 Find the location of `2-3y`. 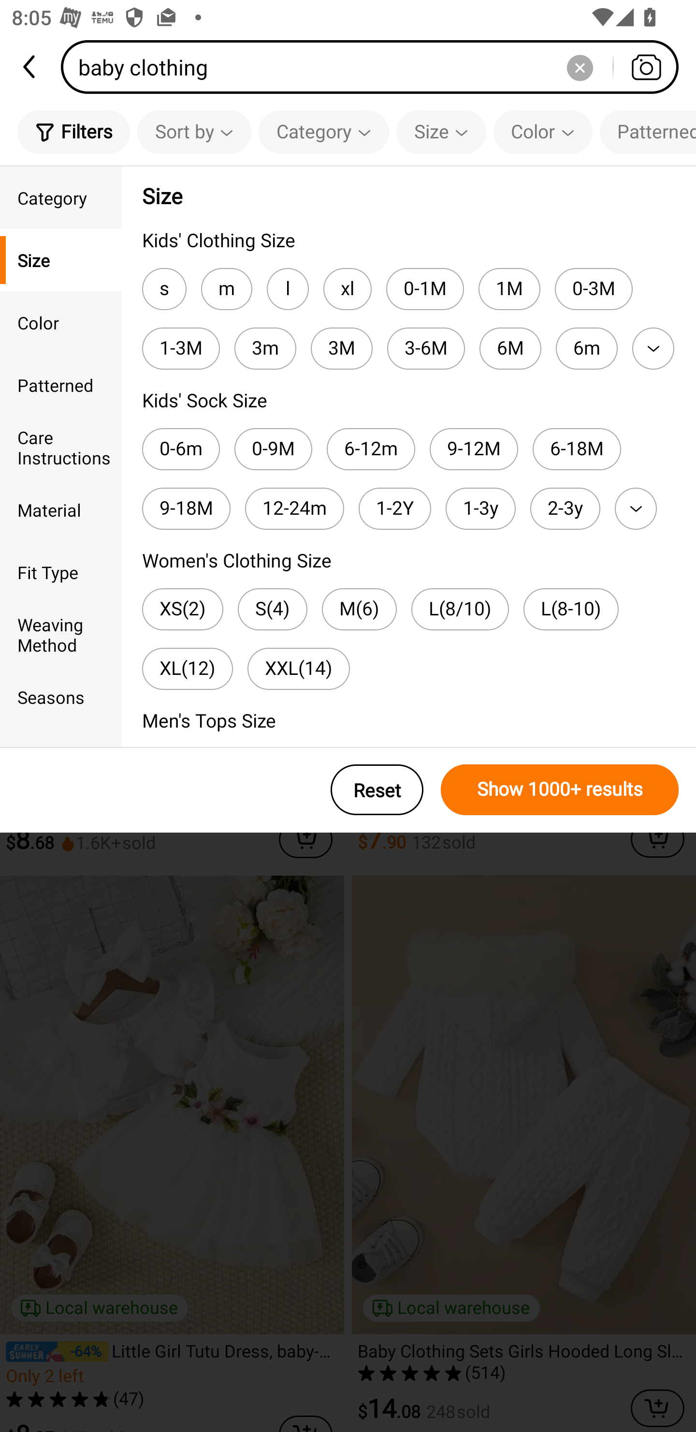

2-3y is located at coordinates (565, 509).